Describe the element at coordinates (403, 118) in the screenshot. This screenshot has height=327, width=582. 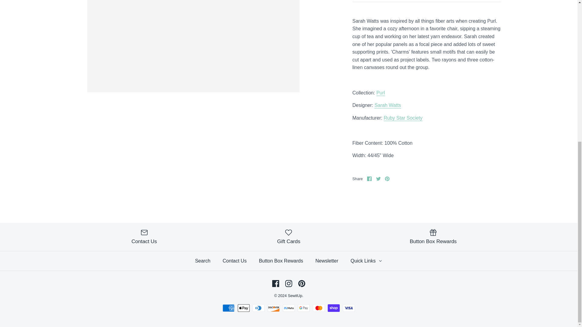
I see `Ruby Star Society` at that location.